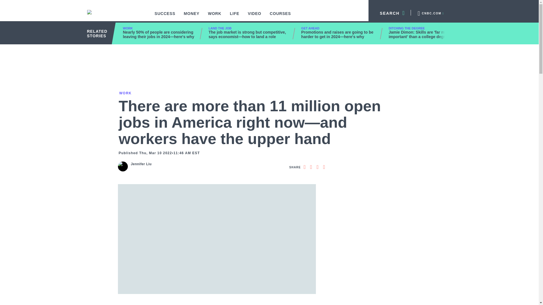  I want to click on SEARCH, so click(390, 12).